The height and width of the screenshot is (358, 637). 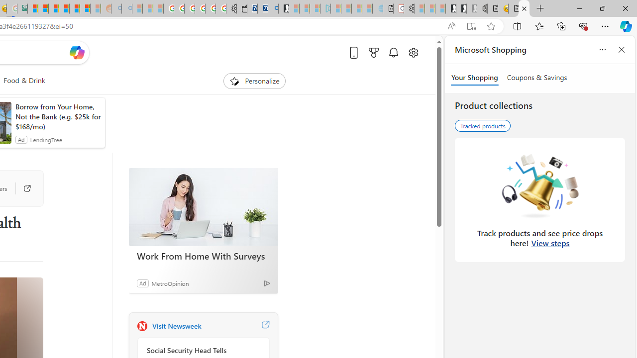 What do you see at coordinates (602, 8) in the screenshot?
I see `Restore` at bounding box center [602, 8].